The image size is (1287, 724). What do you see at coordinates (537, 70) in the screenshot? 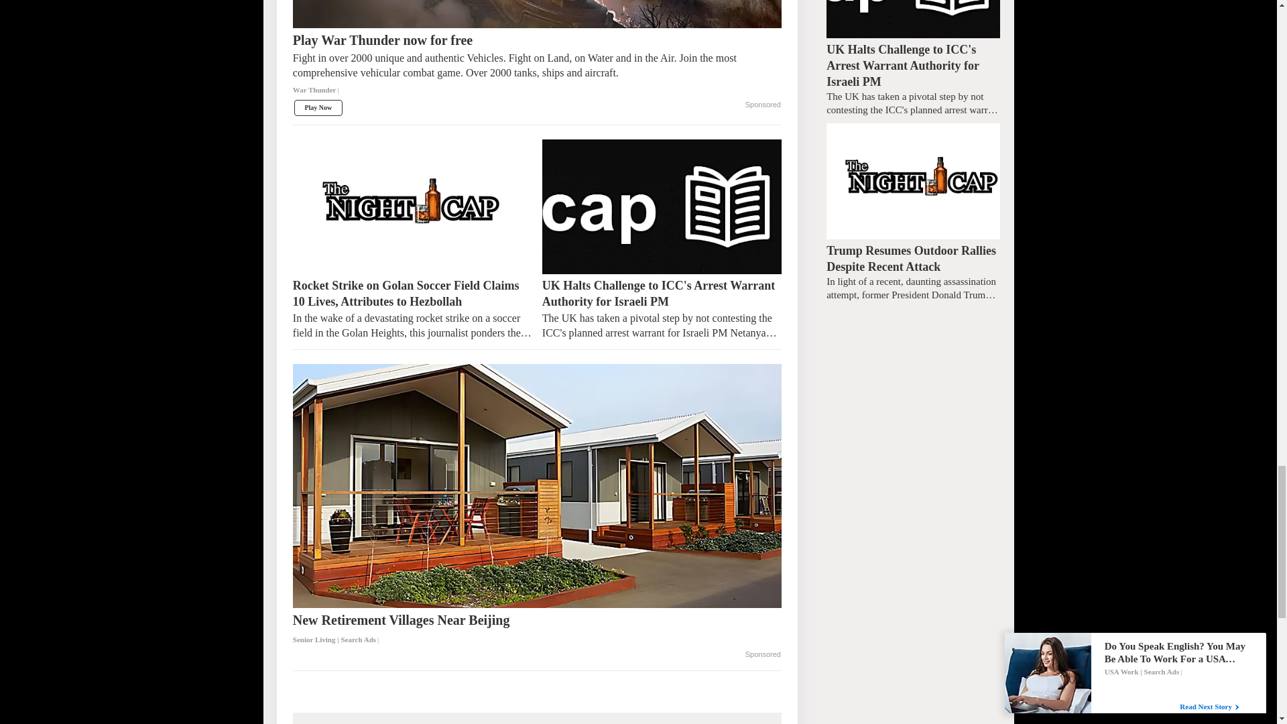
I see `Play War Thunder now for free` at bounding box center [537, 70].